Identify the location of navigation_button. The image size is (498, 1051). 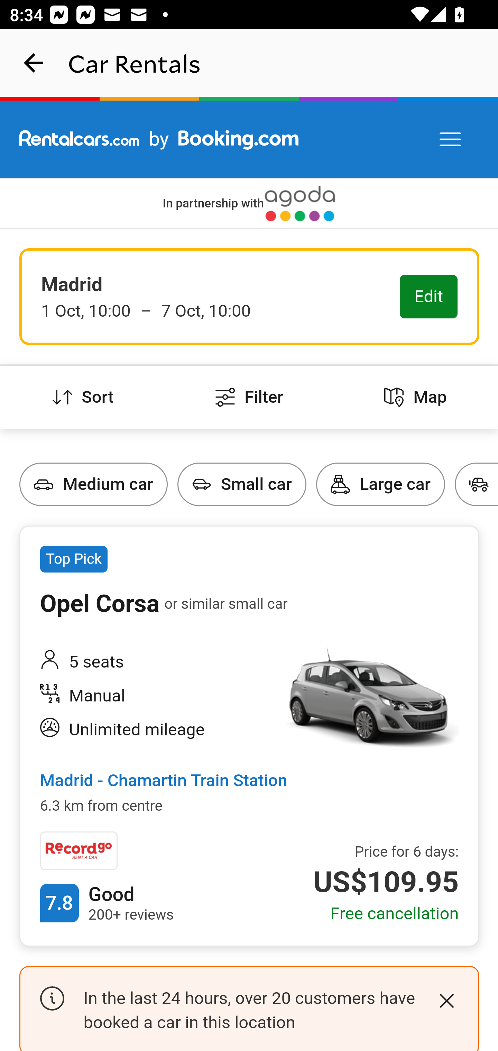
(34, 63).